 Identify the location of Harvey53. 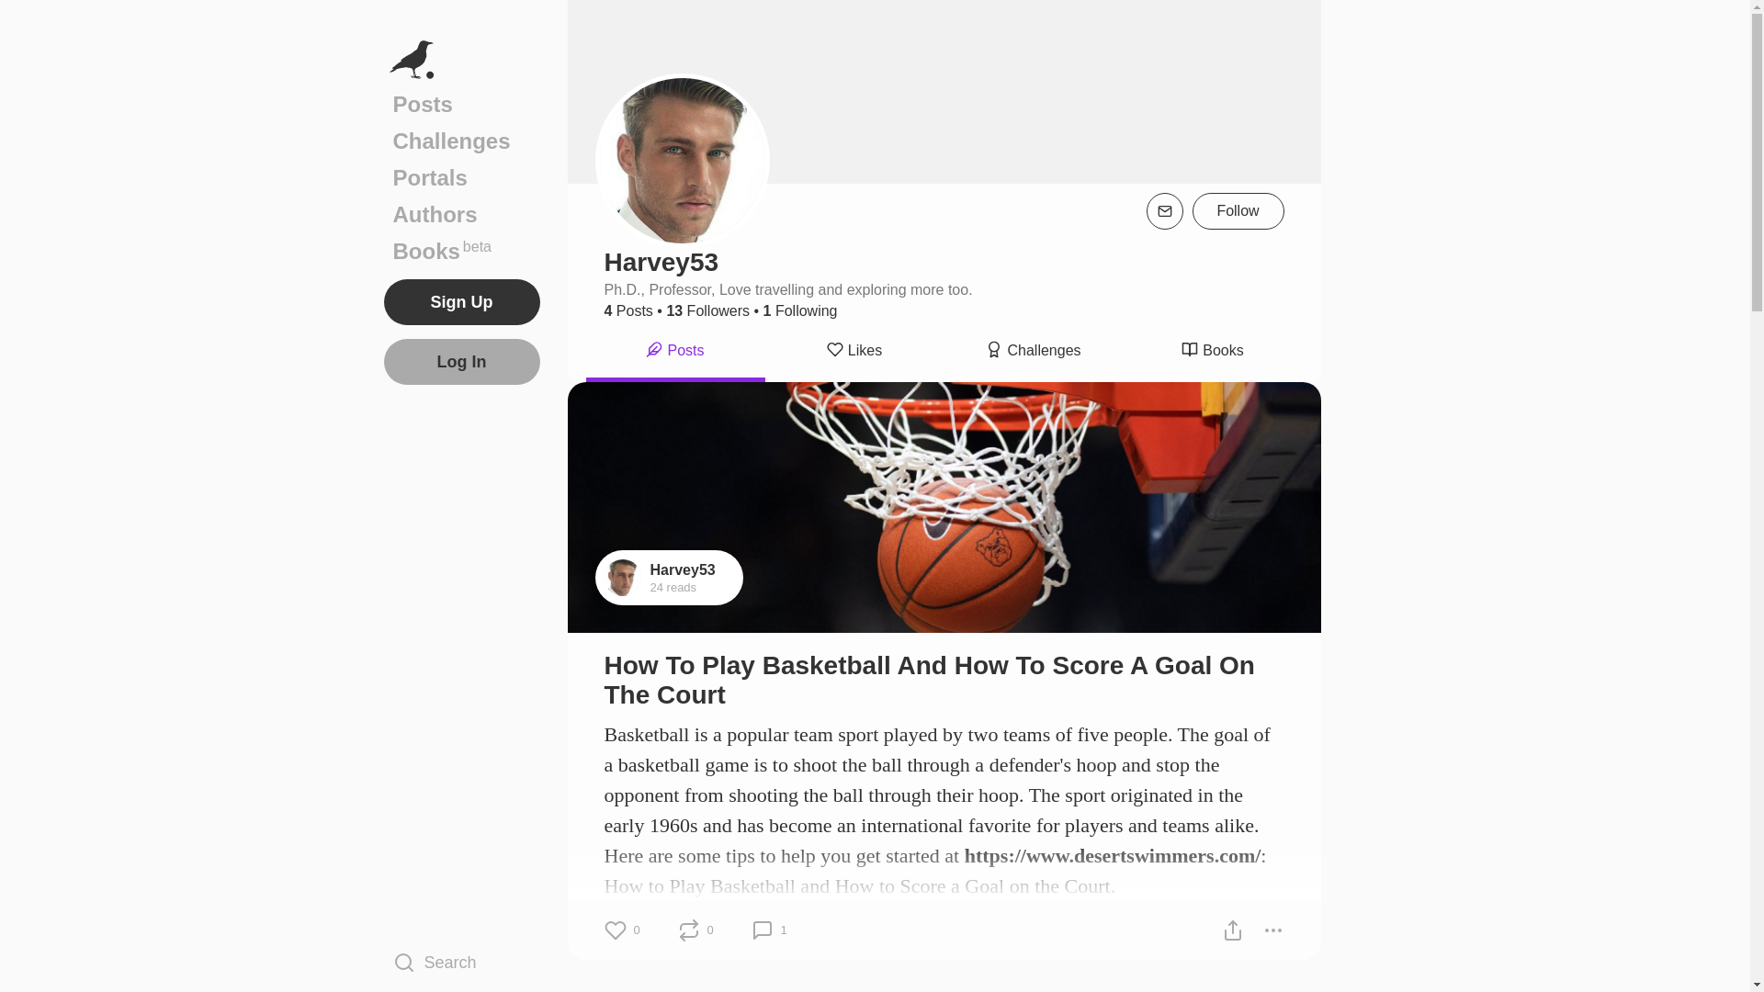
(684, 569).